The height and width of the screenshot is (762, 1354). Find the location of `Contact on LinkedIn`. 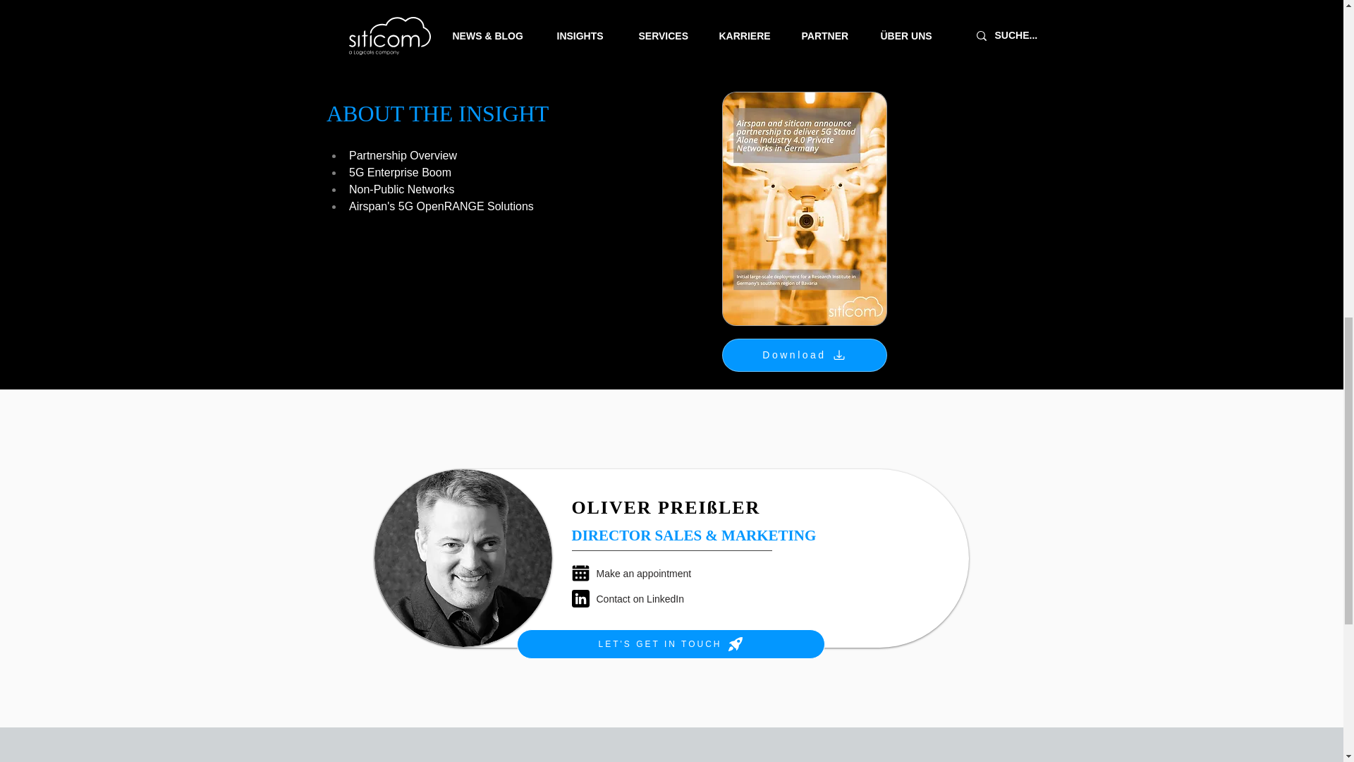

Contact on LinkedIn is located at coordinates (653, 598).